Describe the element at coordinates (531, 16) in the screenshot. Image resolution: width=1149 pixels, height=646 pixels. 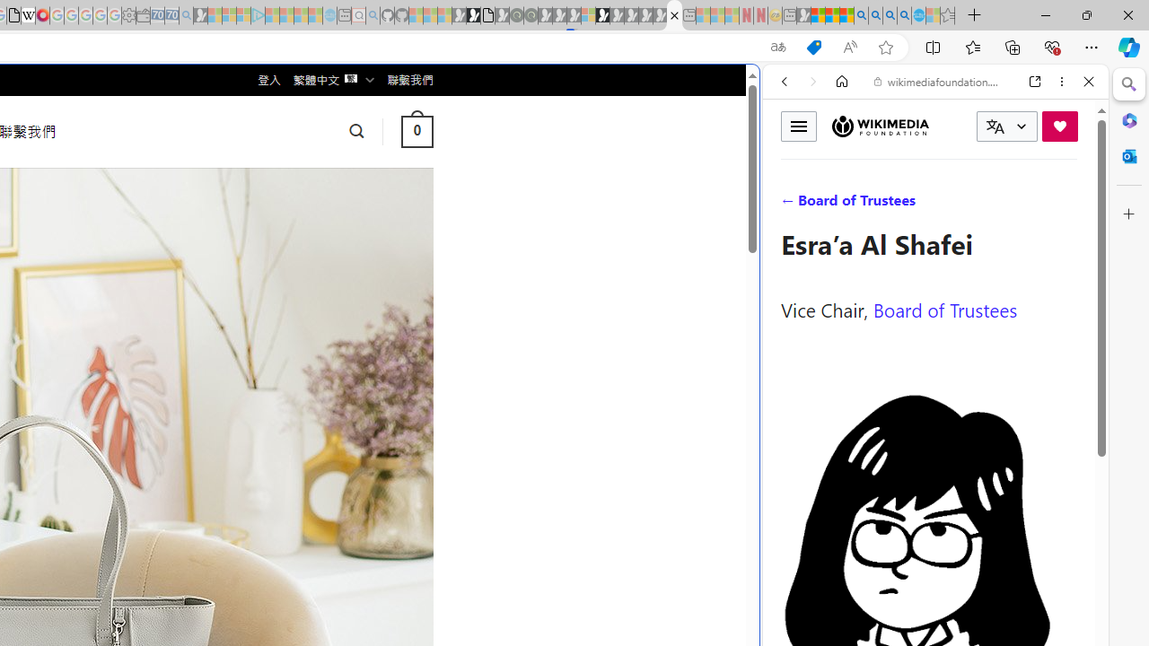
I see `Future Focus Report 2024 - Sleeping` at that location.